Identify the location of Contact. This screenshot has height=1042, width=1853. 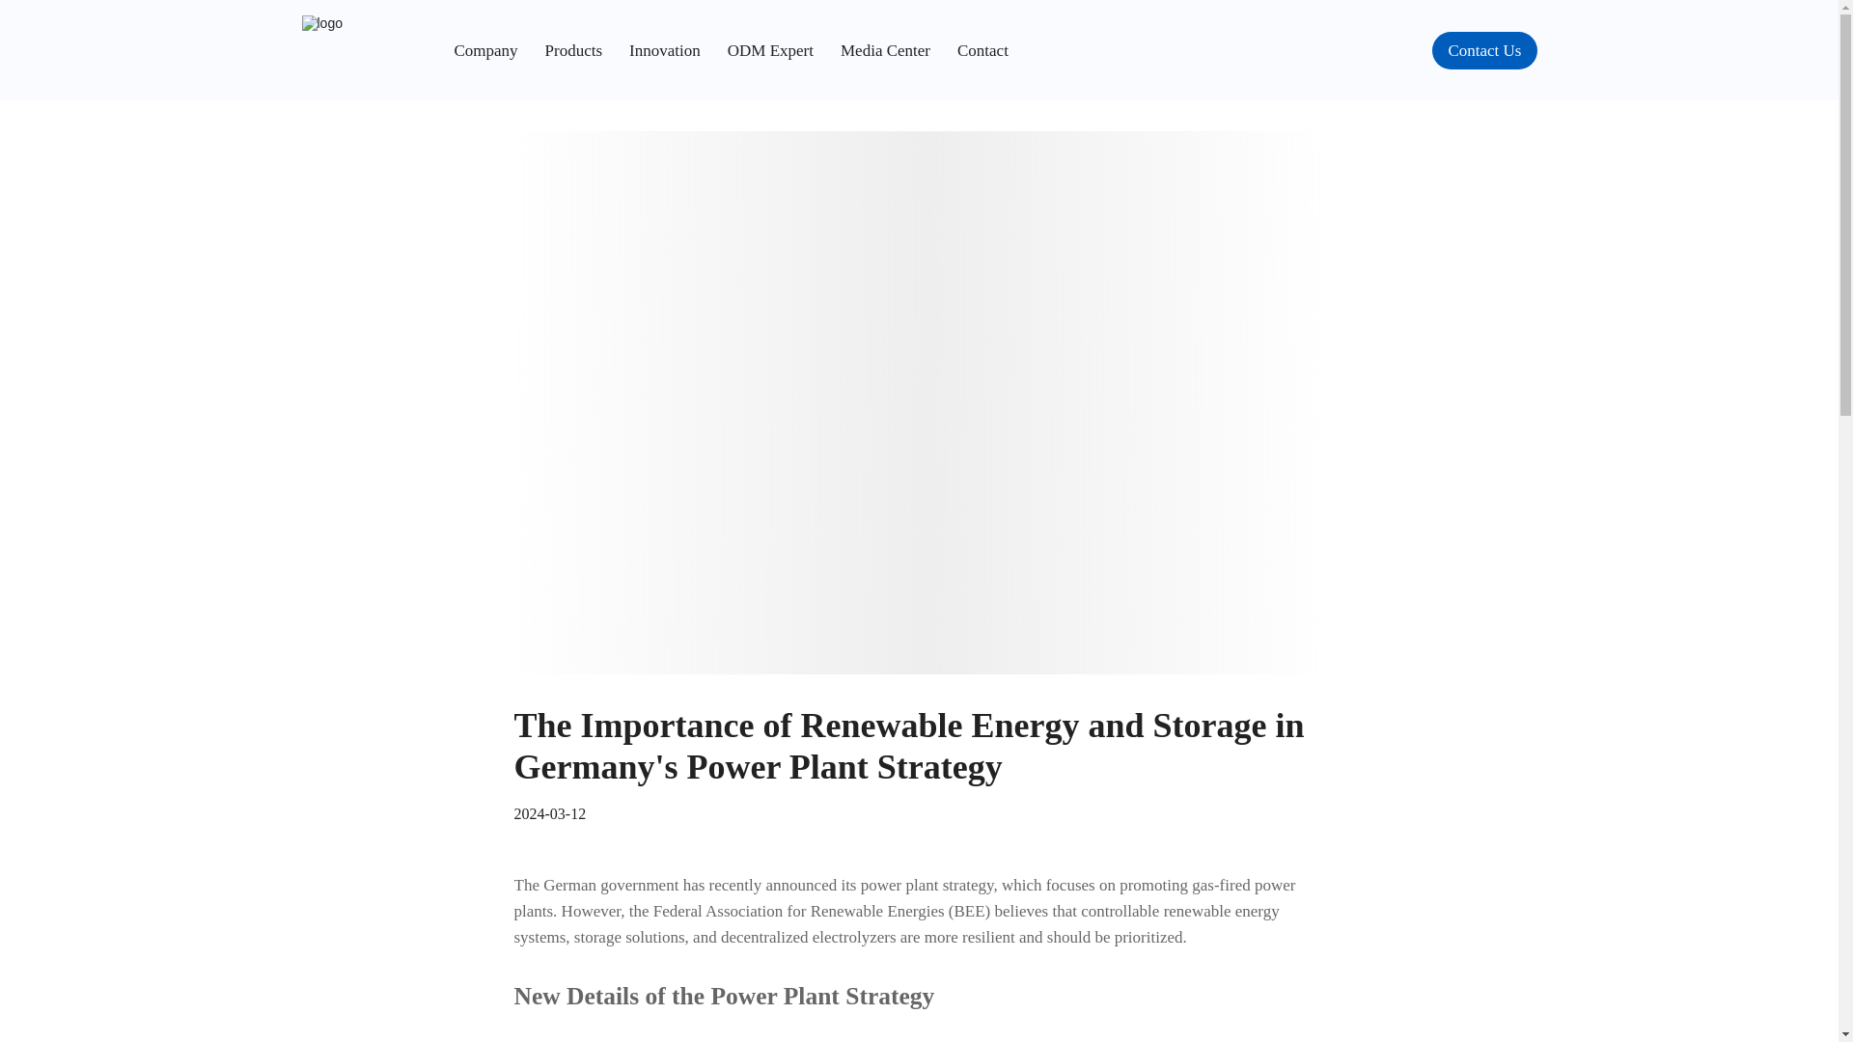
(982, 52).